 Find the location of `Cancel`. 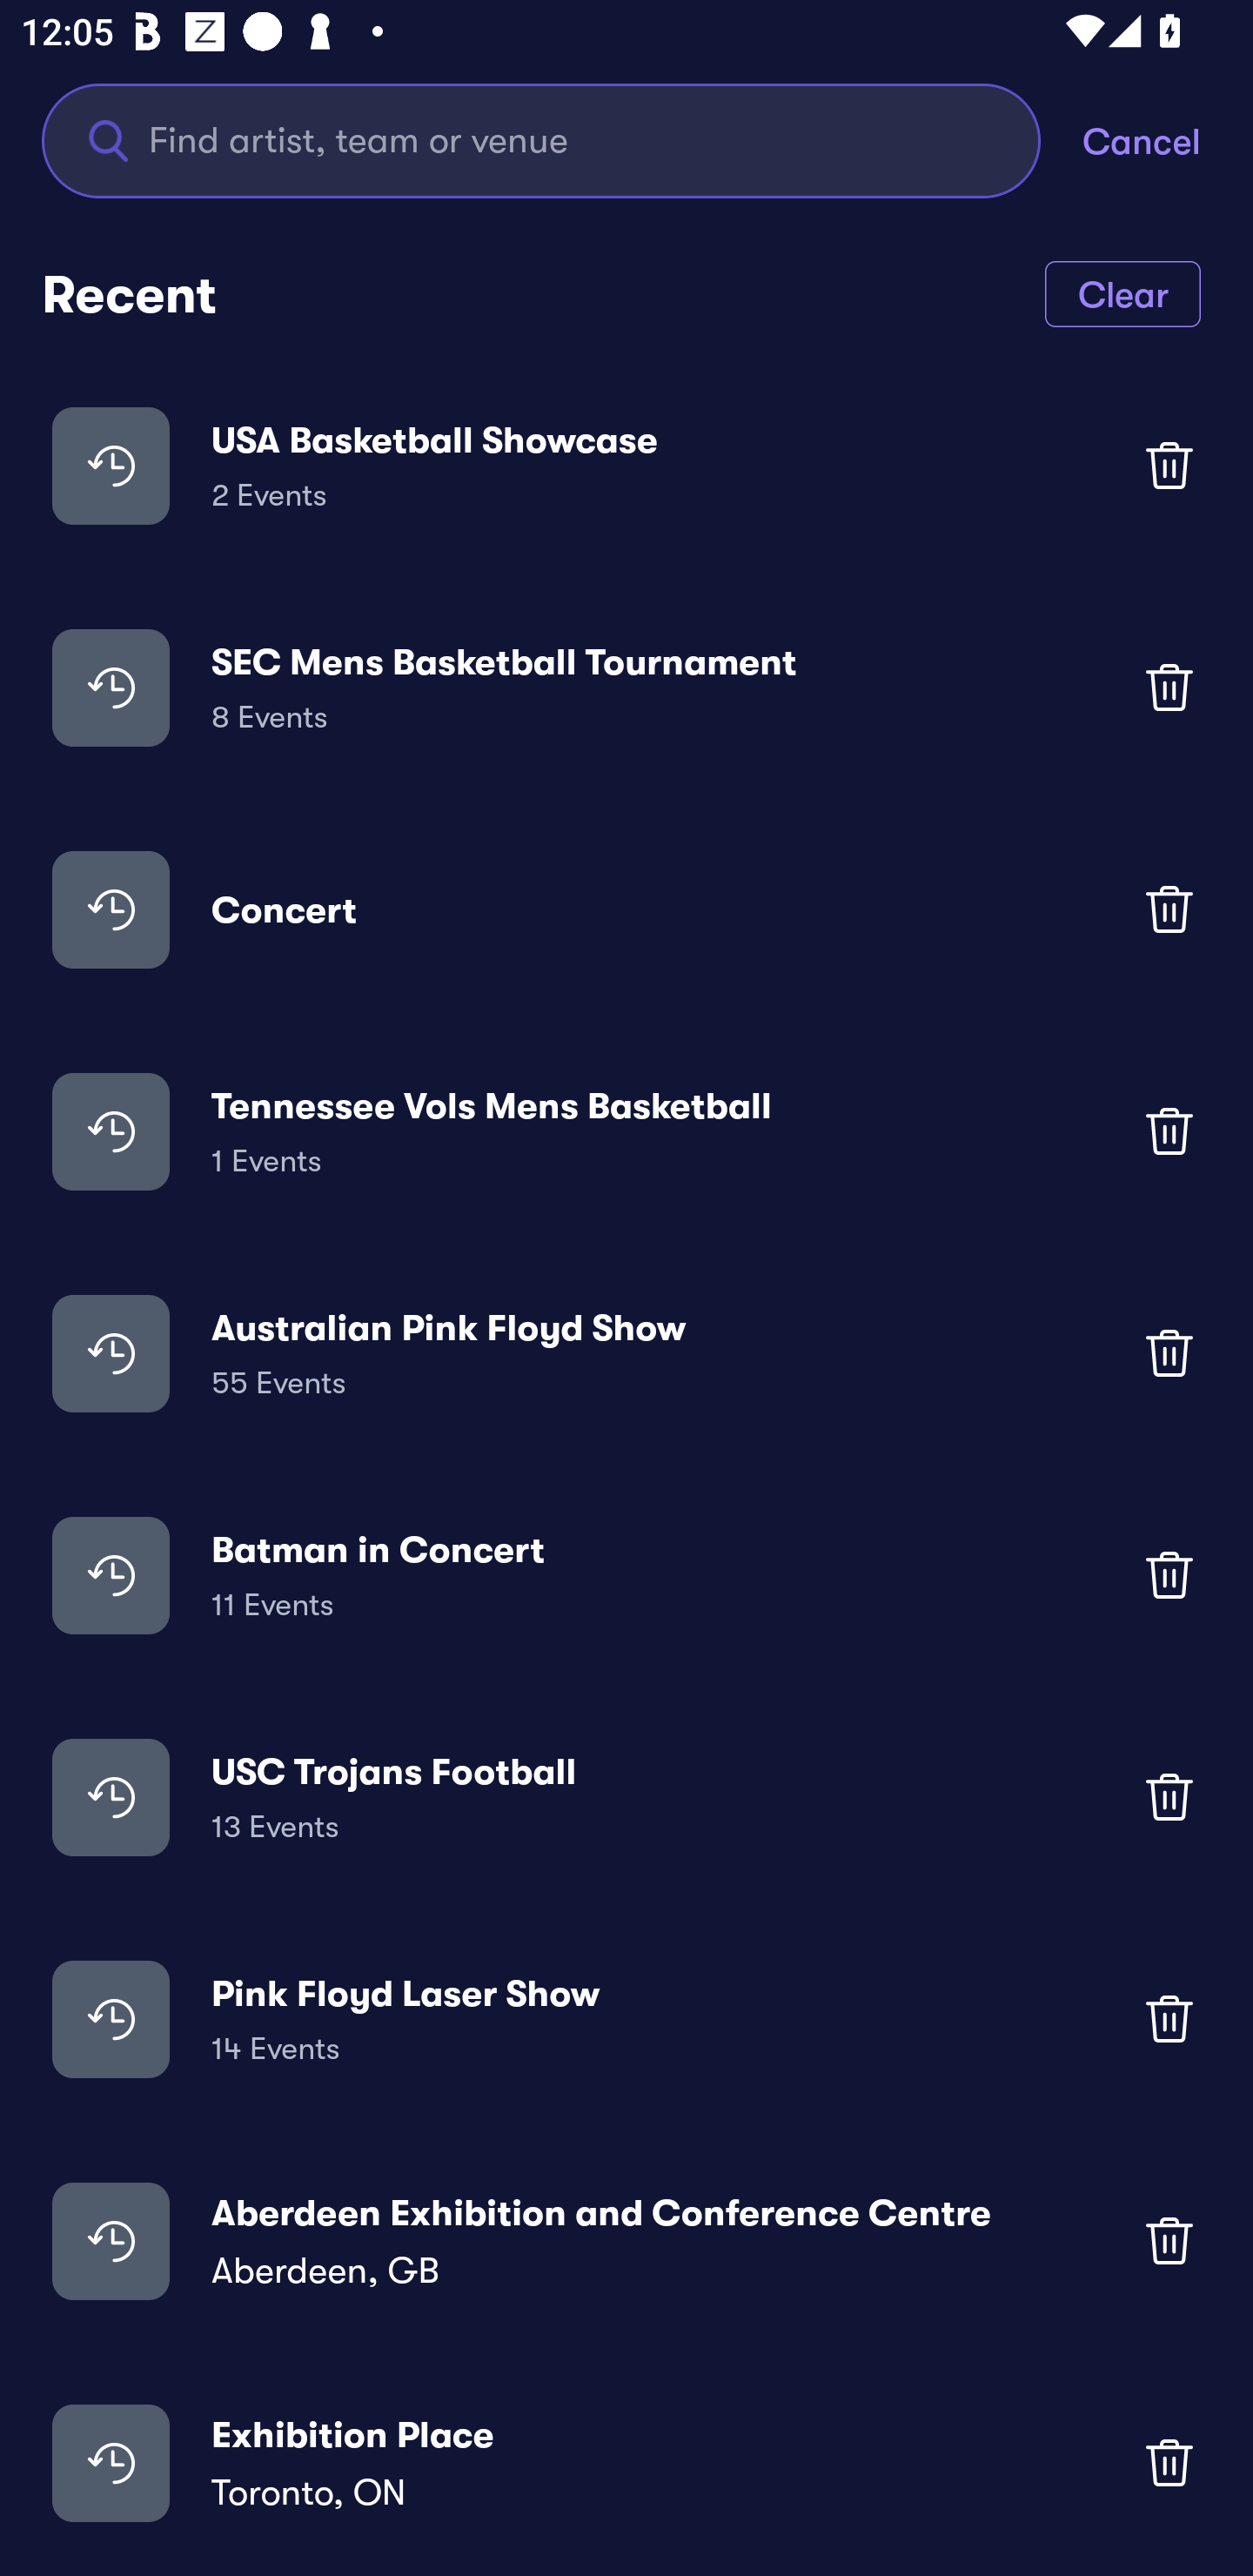

Cancel is located at coordinates (1168, 139).